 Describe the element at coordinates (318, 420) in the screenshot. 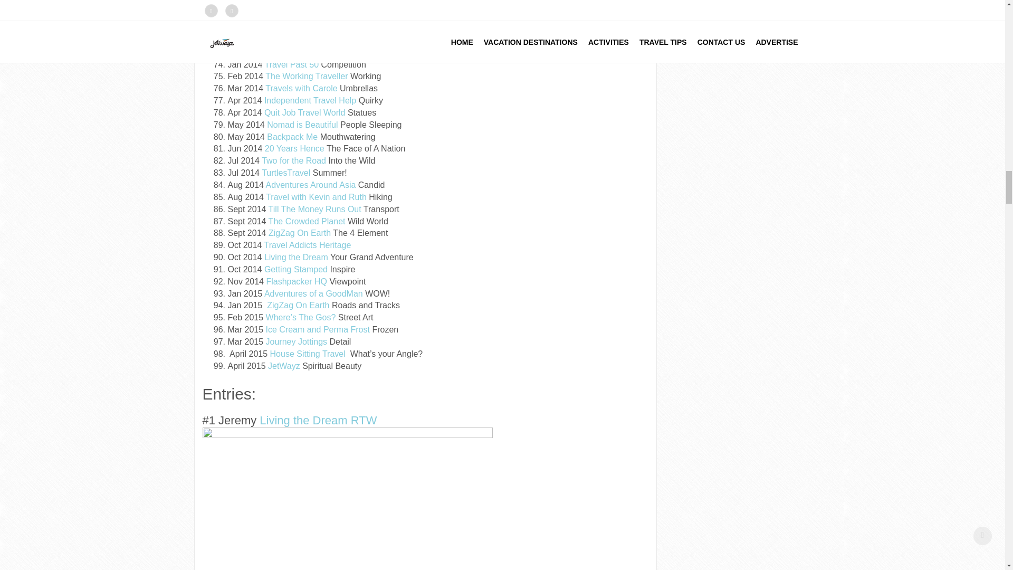

I see `Living The Dream RTW` at that location.